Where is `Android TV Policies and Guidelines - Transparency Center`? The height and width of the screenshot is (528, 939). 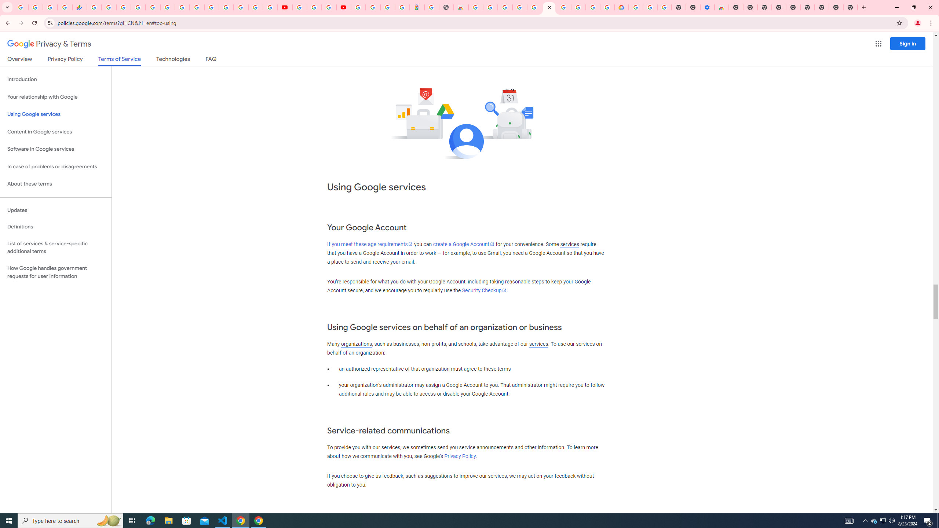 Android TV Policies and Guidelines - Transparency Center is located at coordinates (182, 7).